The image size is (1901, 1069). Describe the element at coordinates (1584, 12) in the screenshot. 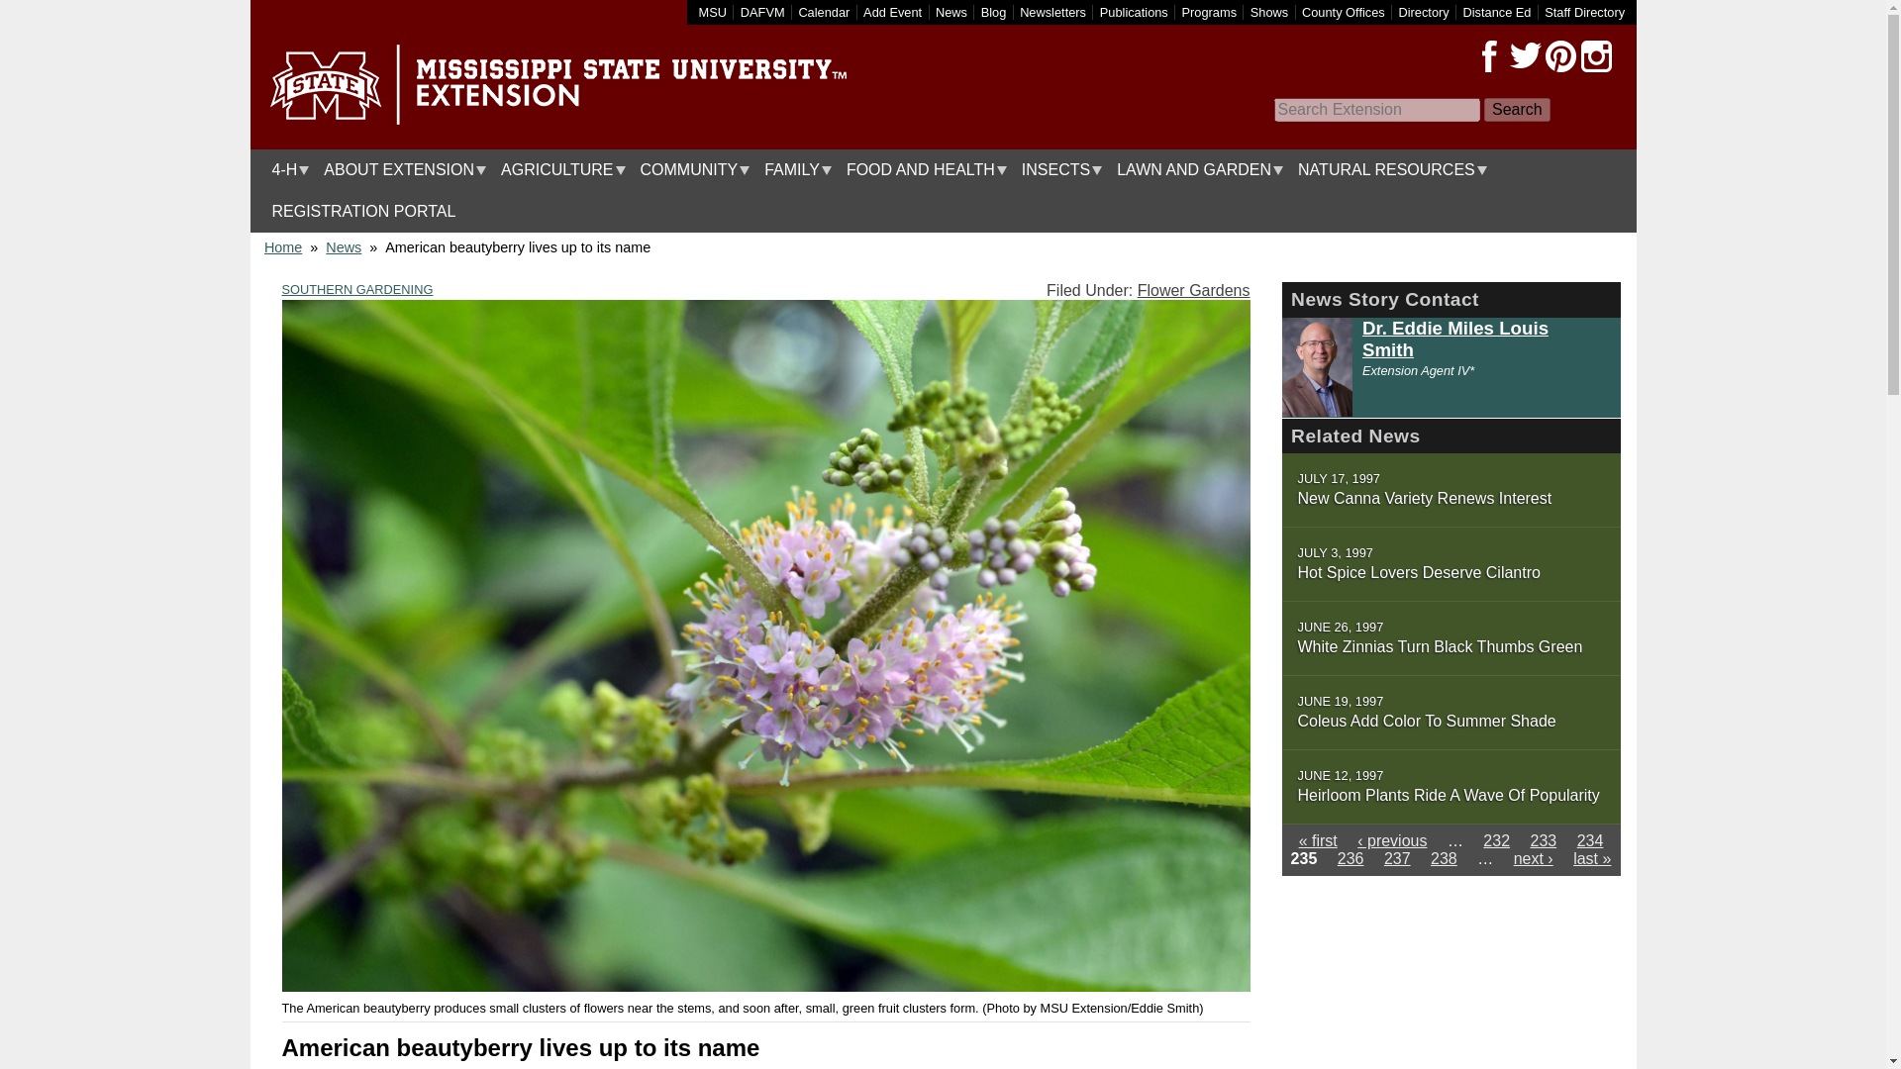

I see `Staff Directory` at that location.